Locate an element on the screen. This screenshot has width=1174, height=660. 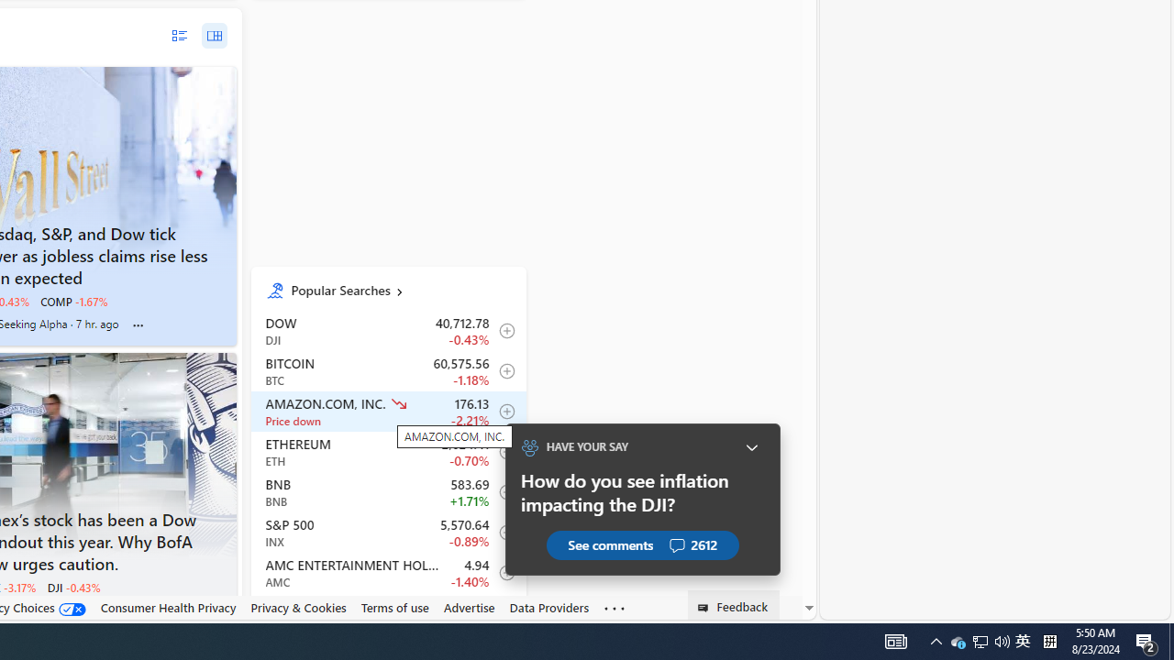
grid layout is located at coordinates (214, 36).